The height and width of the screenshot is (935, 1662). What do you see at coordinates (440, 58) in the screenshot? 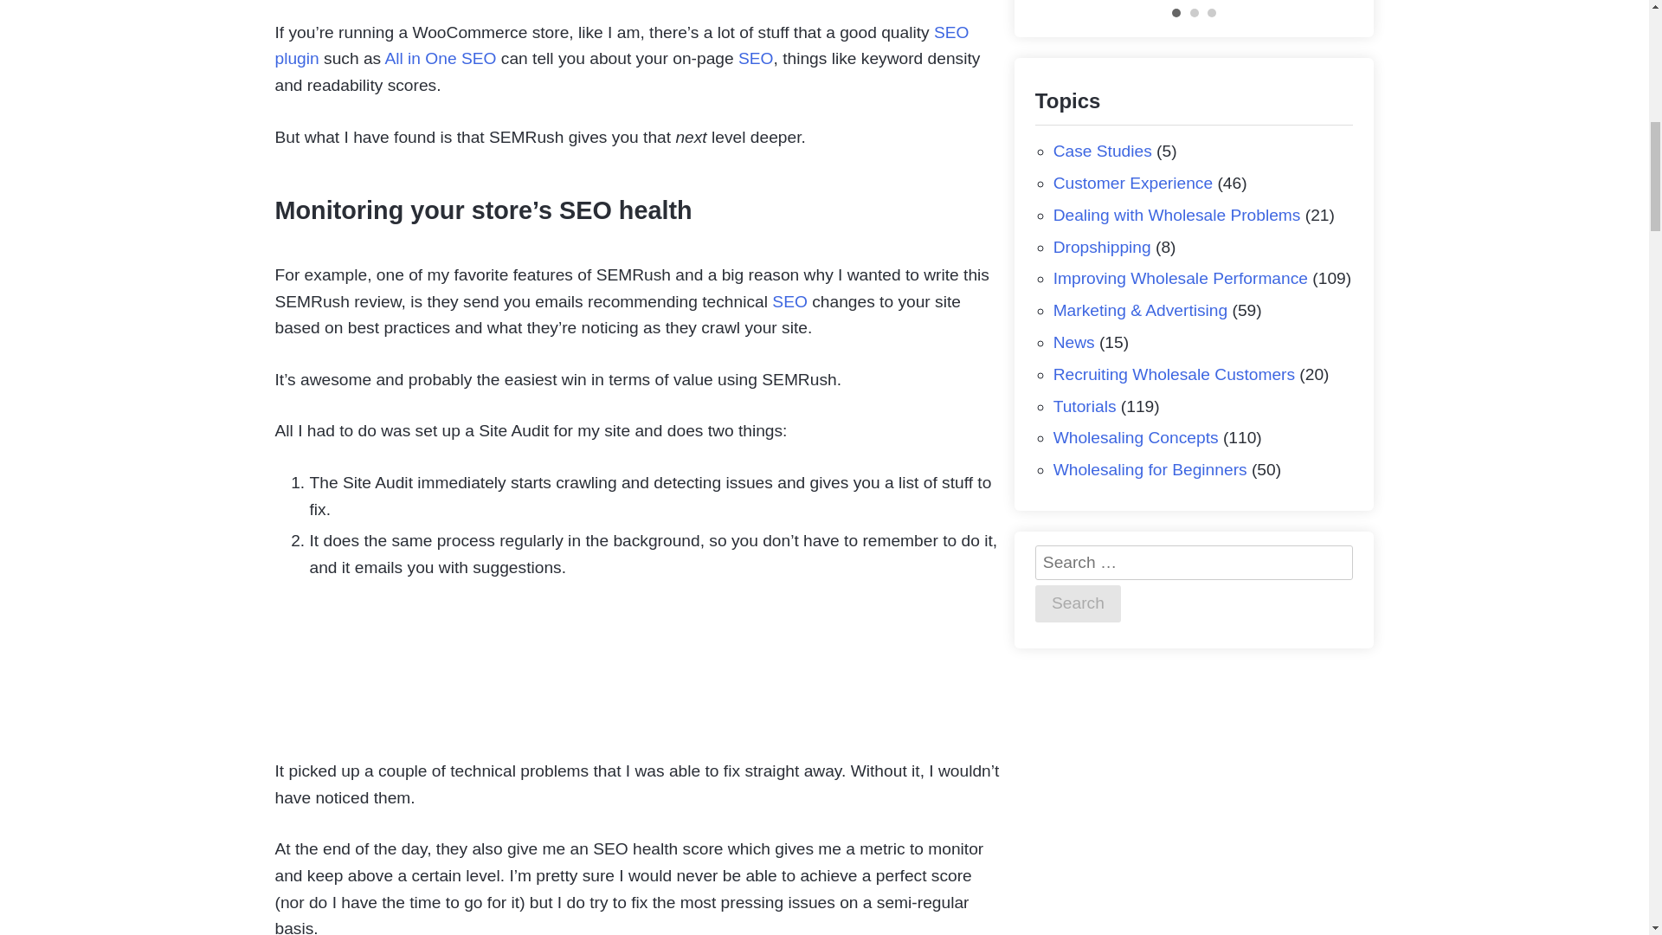
I see `All-In-One SEO` at bounding box center [440, 58].